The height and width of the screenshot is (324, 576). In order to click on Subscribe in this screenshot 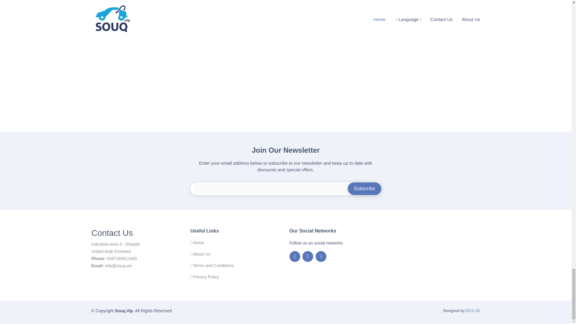, I will do `click(364, 189)`.